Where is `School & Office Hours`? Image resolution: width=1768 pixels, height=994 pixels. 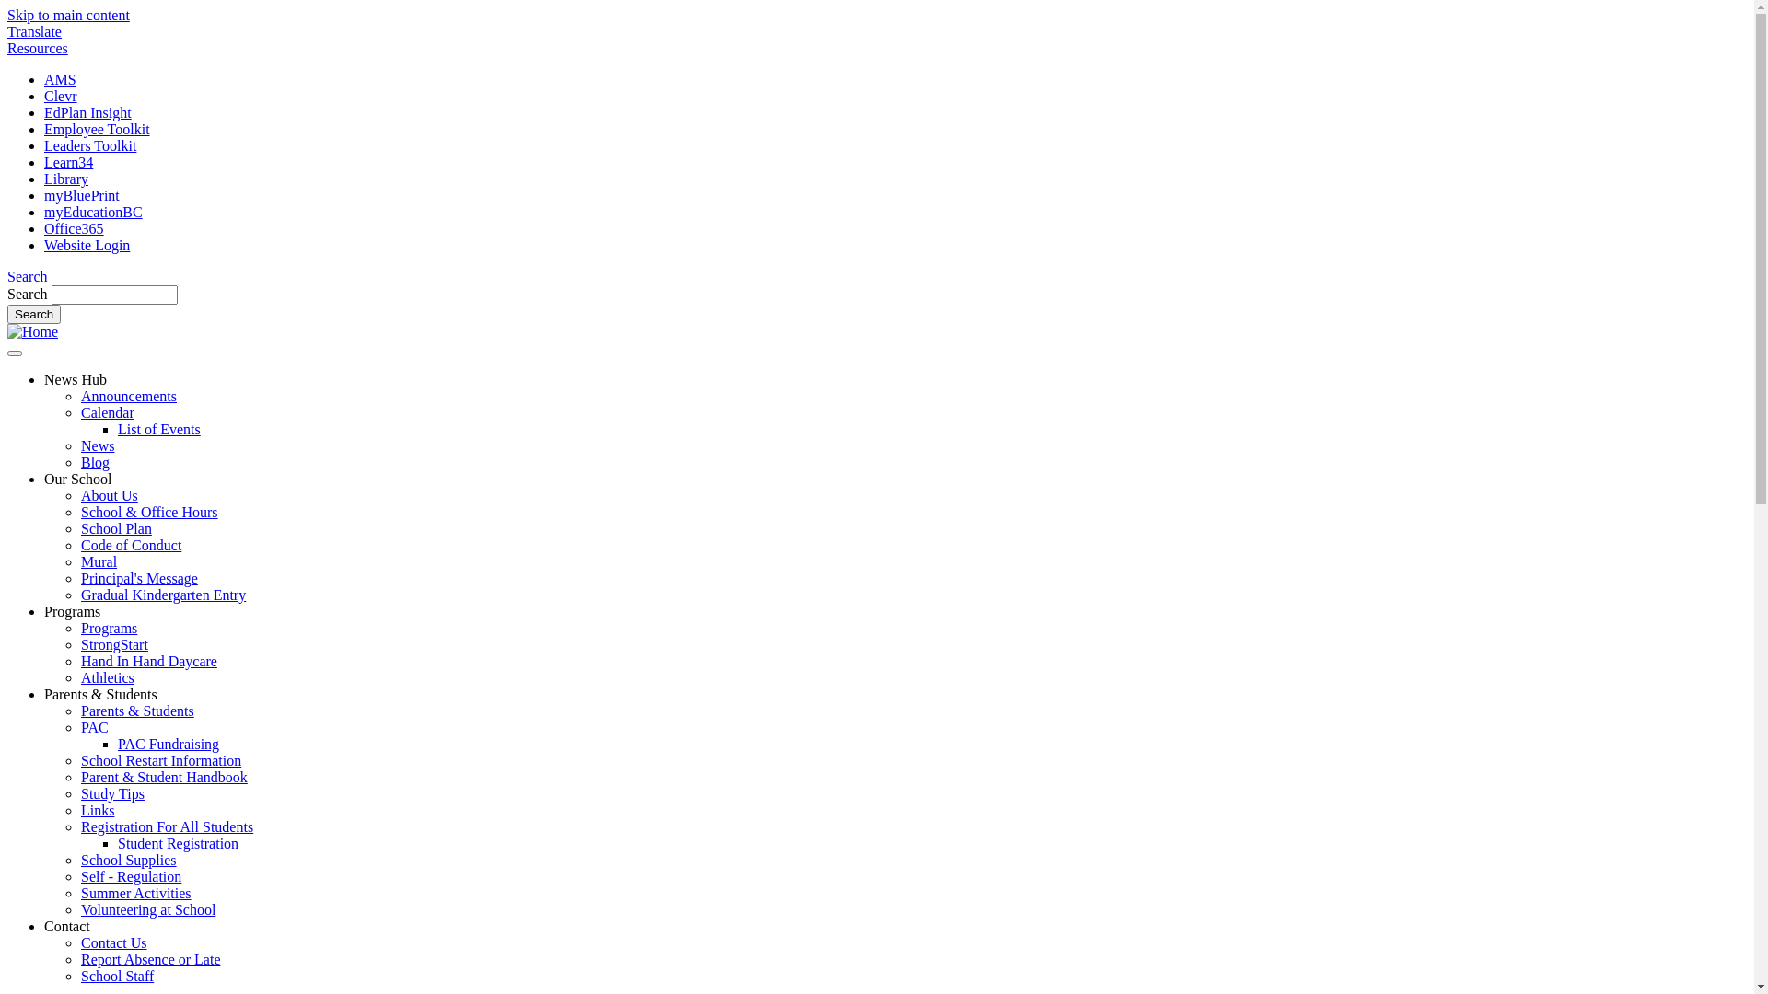
School & Office Hours is located at coordinates (149, 512).